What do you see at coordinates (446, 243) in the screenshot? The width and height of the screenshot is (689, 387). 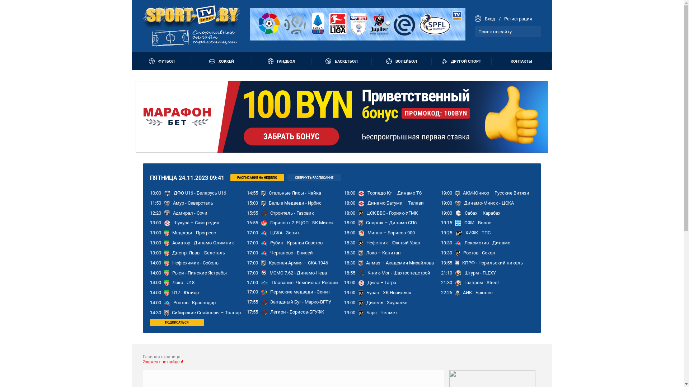 I see `19:30` at bounding box center [446, 243].